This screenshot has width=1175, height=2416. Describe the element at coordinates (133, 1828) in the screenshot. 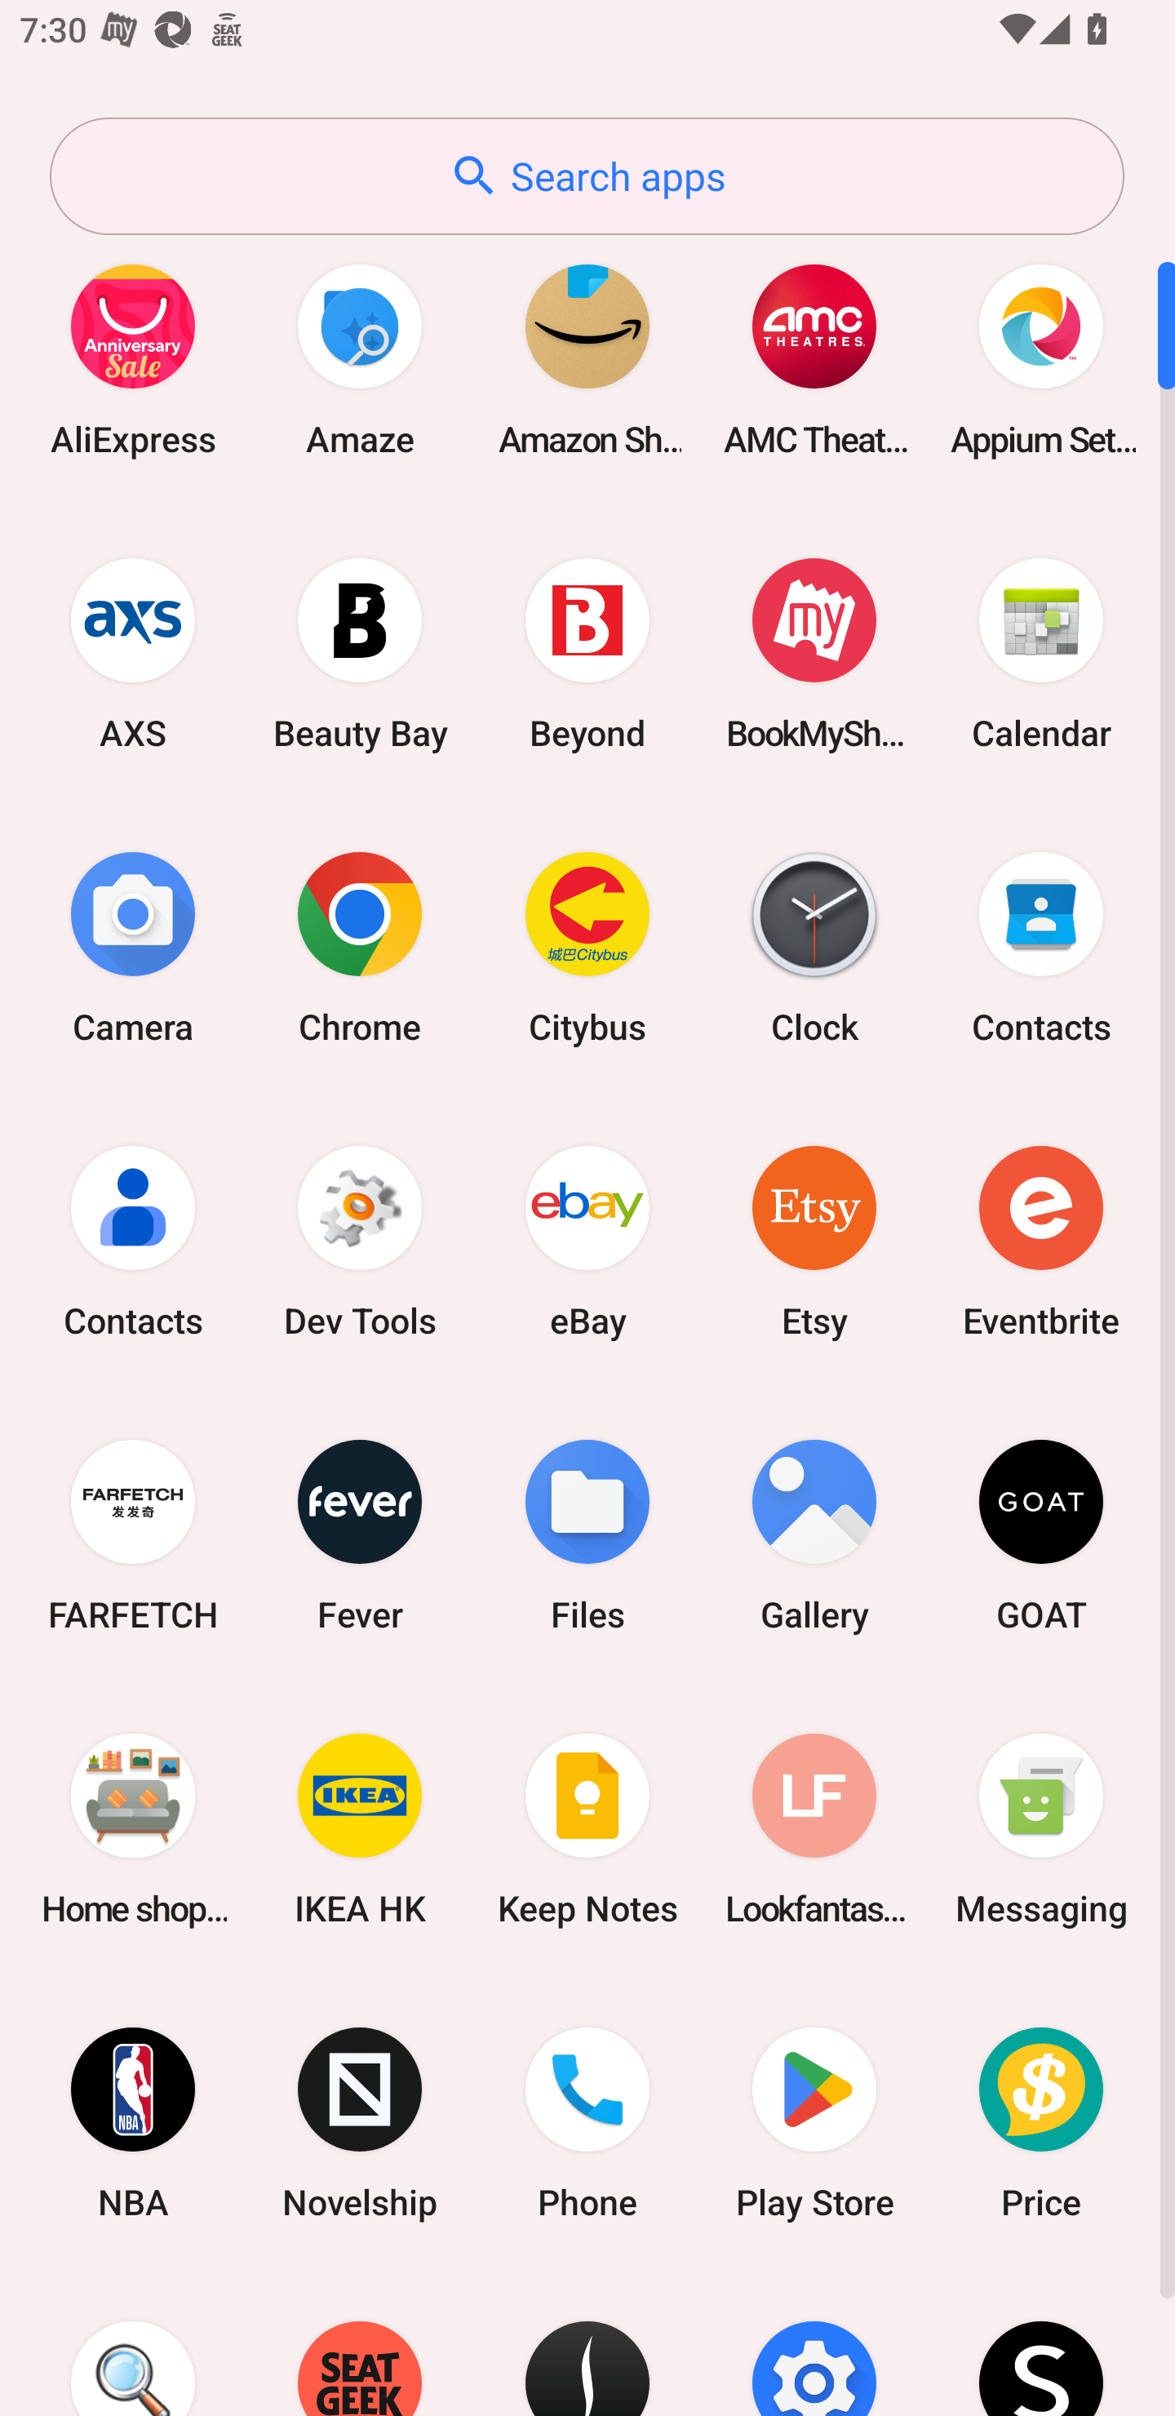

I see `Home shopping` at that location.